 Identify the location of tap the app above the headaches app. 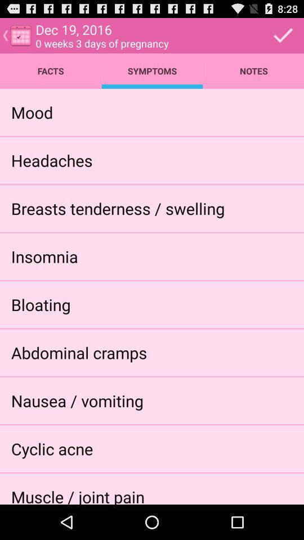
(32, 112).